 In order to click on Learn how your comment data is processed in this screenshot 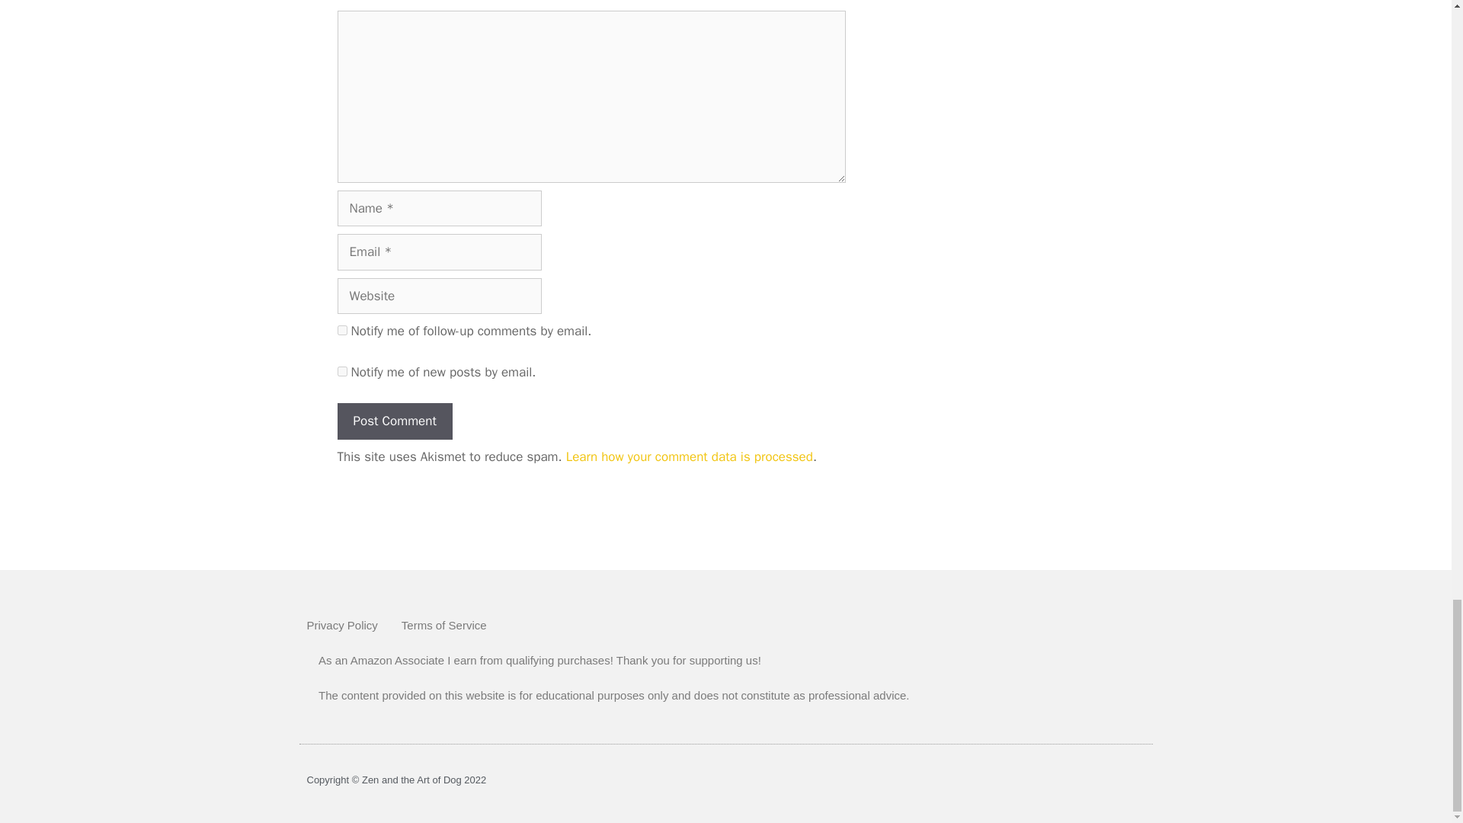, I will do `click(690, 456)`.